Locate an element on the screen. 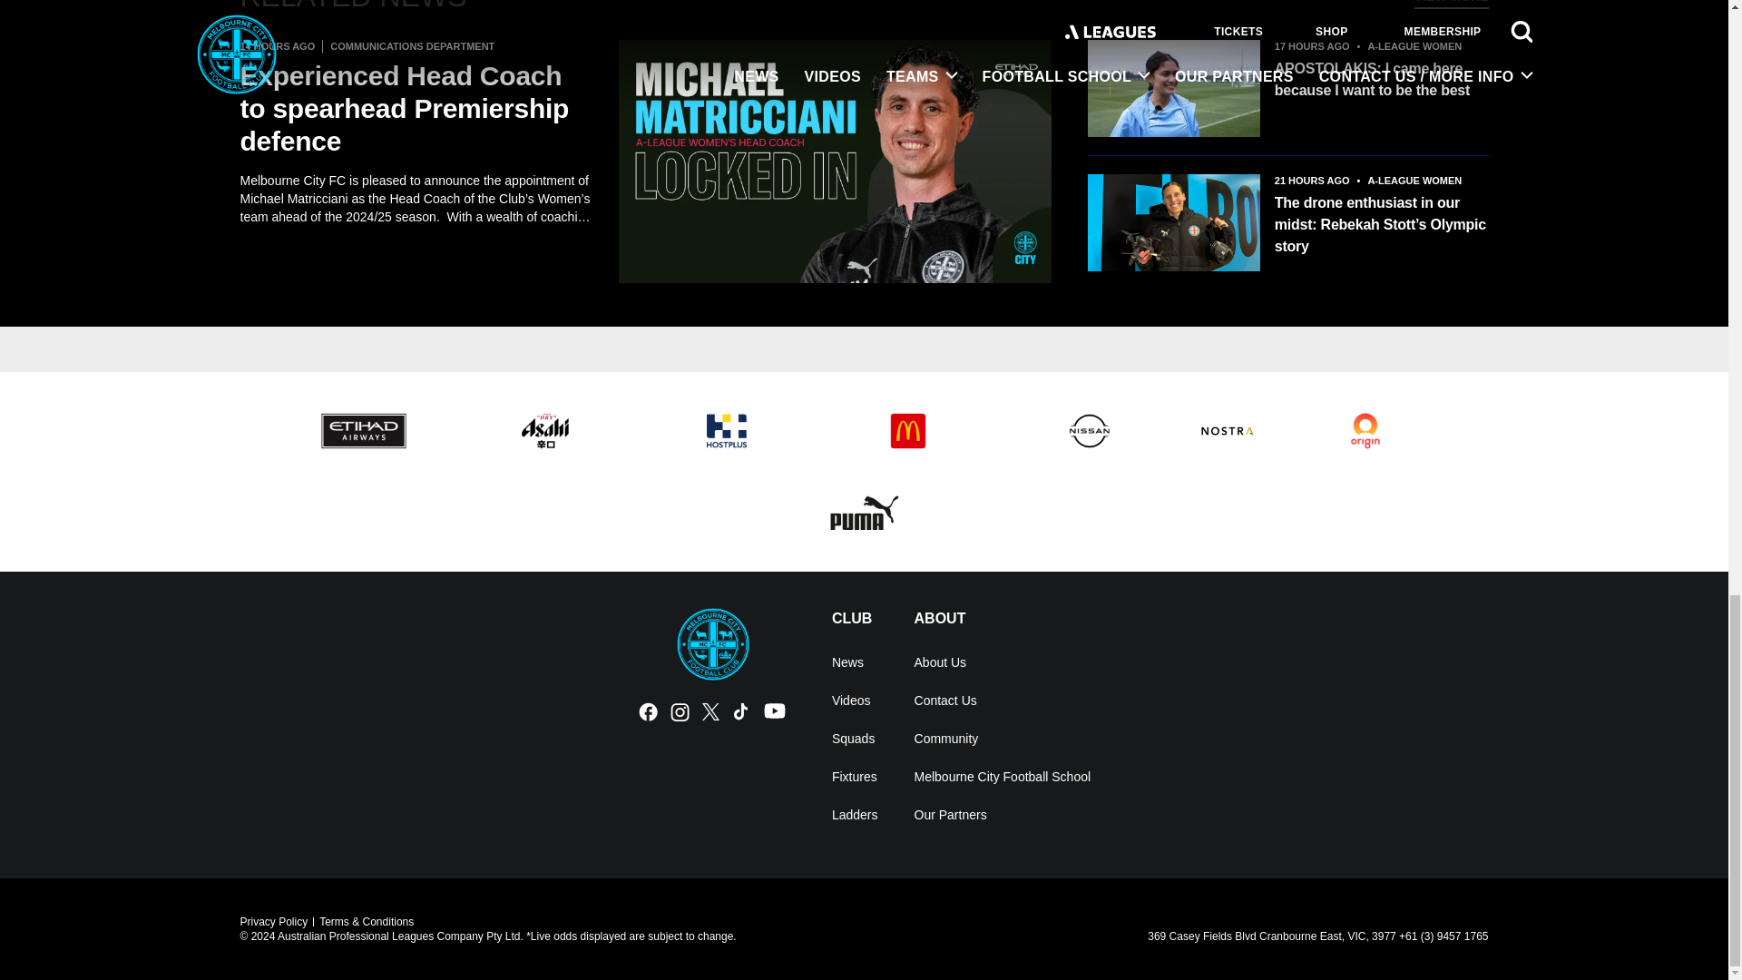 The image size is (1742, 980). PUMA is located at coordinates (864, 512).